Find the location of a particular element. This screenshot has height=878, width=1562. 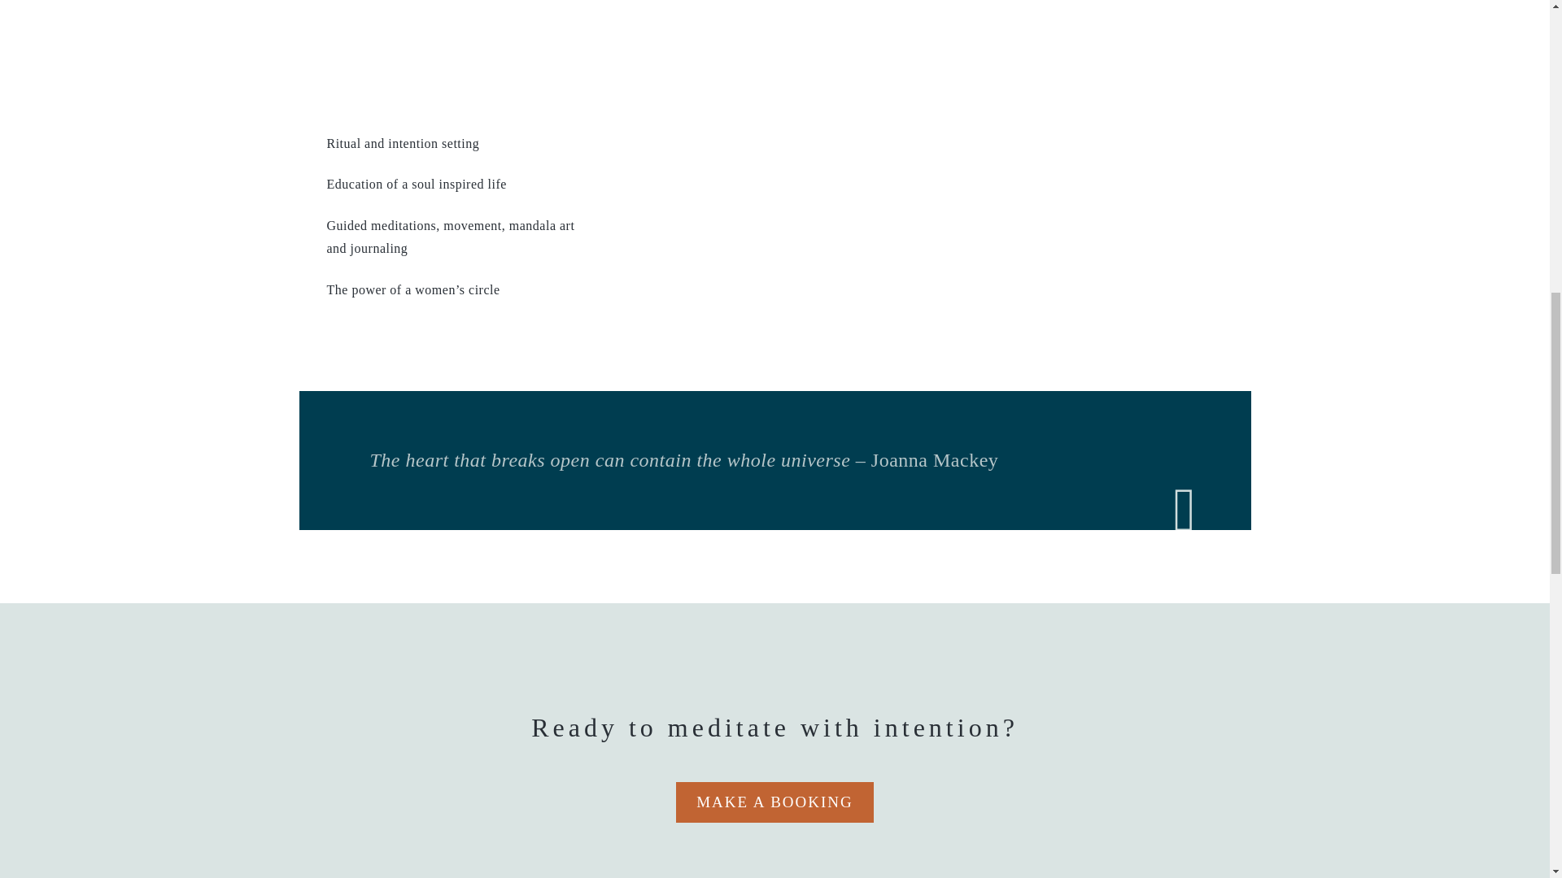

MAKE A BOOKING is located at coordinates (774, 802).